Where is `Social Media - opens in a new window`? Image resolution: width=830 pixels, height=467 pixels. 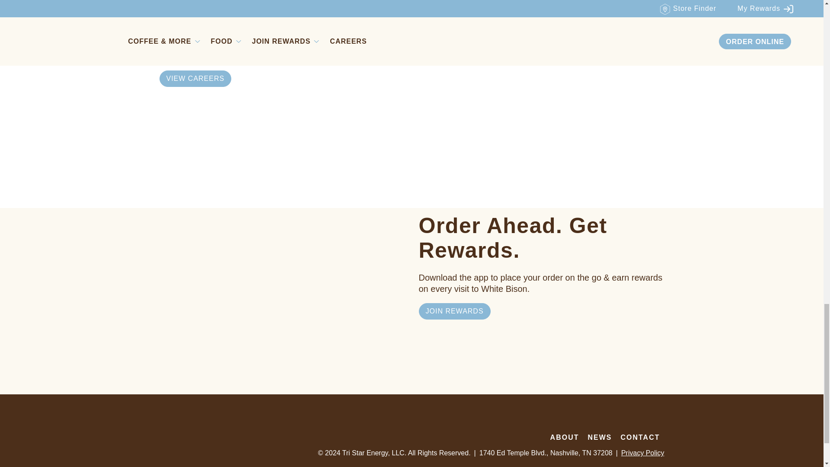 Social Media - opens in a new window is located at coordinates (632, 421).